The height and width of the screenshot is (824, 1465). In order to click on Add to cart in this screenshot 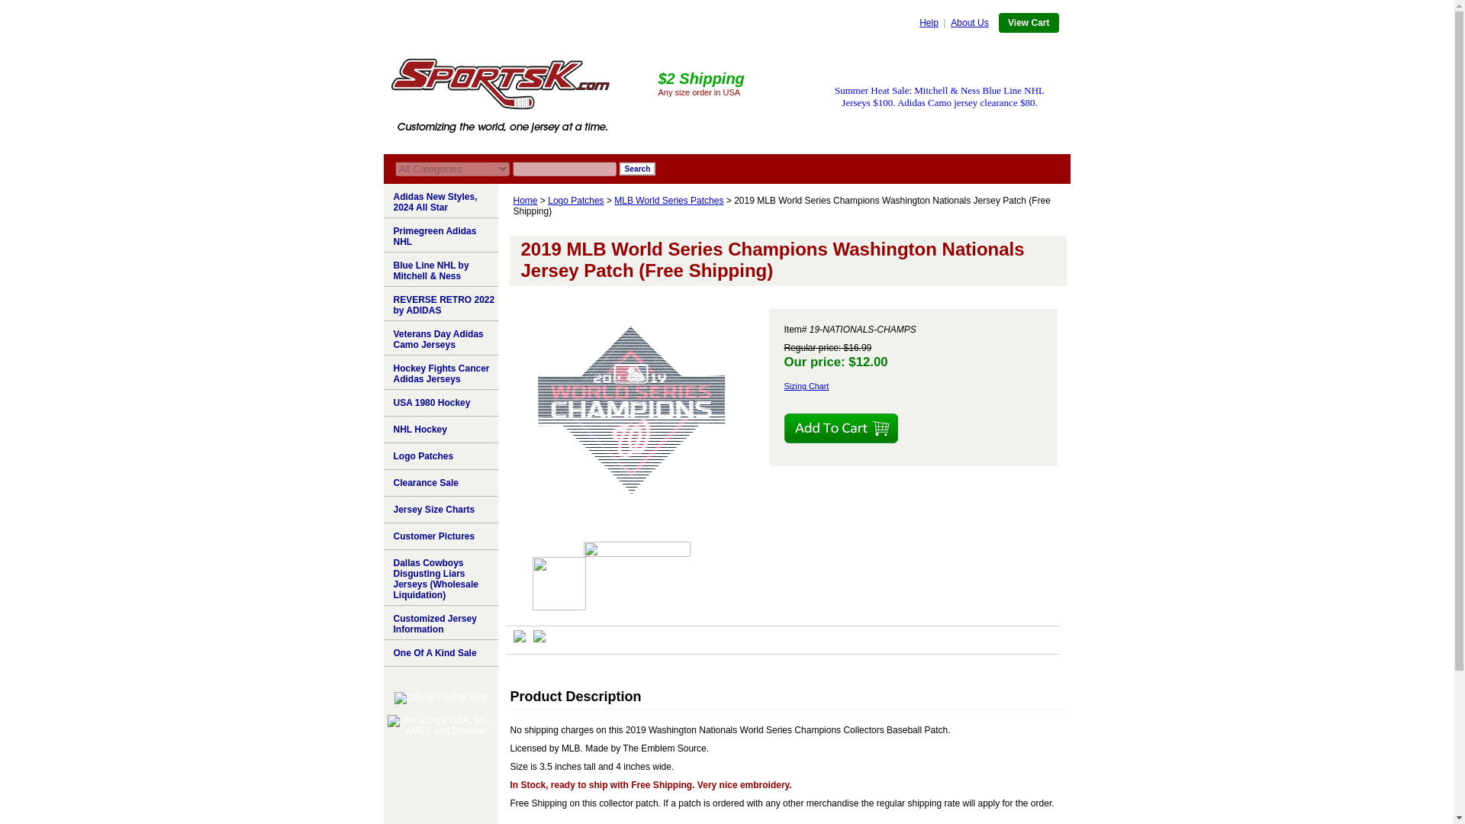, I will do `click(841, 429)`.